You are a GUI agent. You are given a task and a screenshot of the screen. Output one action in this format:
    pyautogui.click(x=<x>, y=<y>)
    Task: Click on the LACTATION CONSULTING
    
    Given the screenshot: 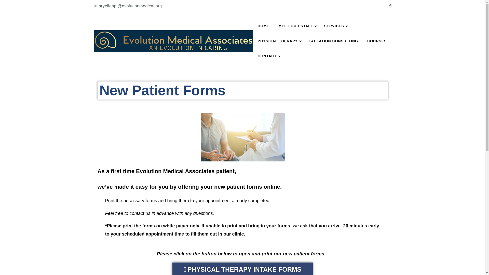 What is the action you would take?
    pyautogui.click(x=333, y=41)
    